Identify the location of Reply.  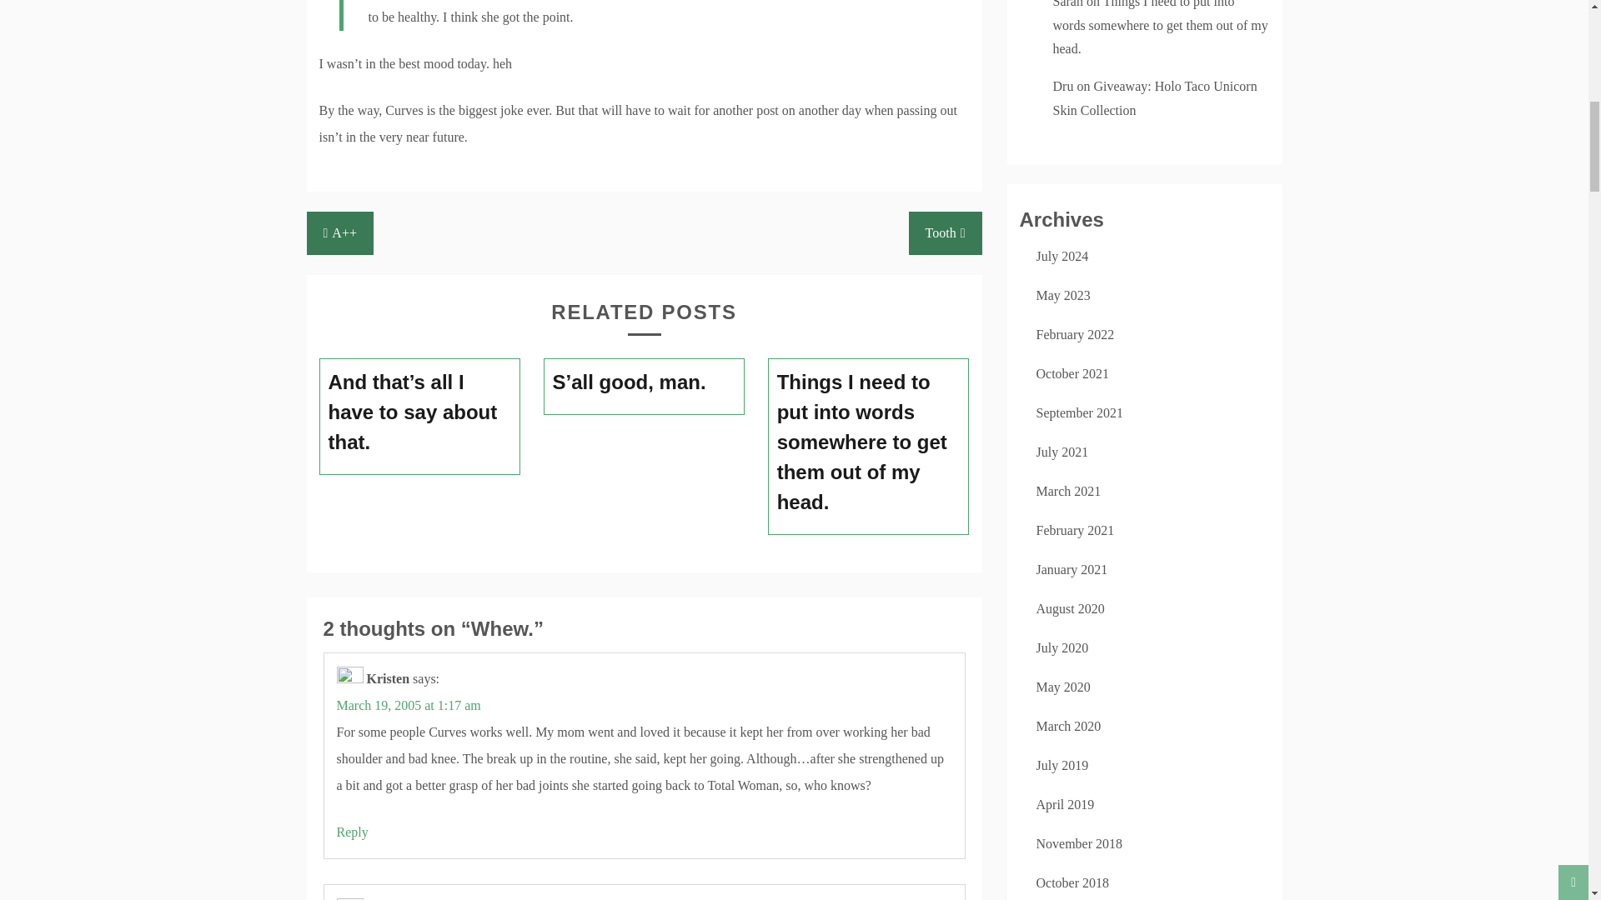
(352, 832).